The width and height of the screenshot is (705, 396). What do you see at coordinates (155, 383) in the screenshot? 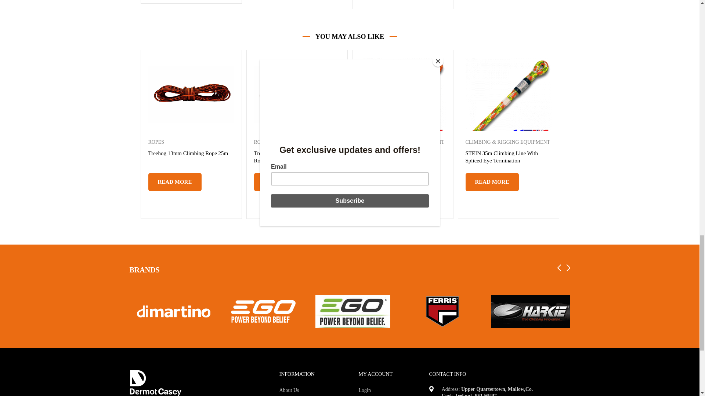
I see `dermotcasey` at bounding box center [155, 383].